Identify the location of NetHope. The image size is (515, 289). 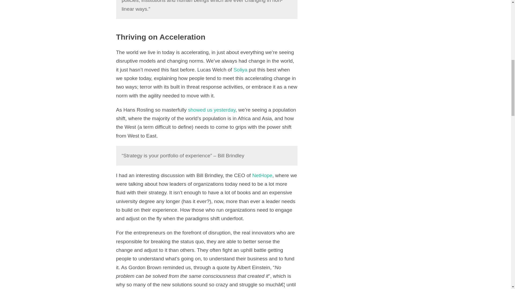
(262, 175).